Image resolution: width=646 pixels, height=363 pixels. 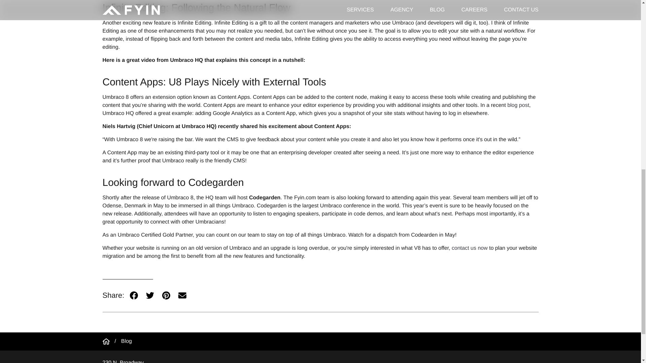 What do you see at coordinates (518, 105) in the screenshot?
I see `blog post` at bounding box center [518, 105].